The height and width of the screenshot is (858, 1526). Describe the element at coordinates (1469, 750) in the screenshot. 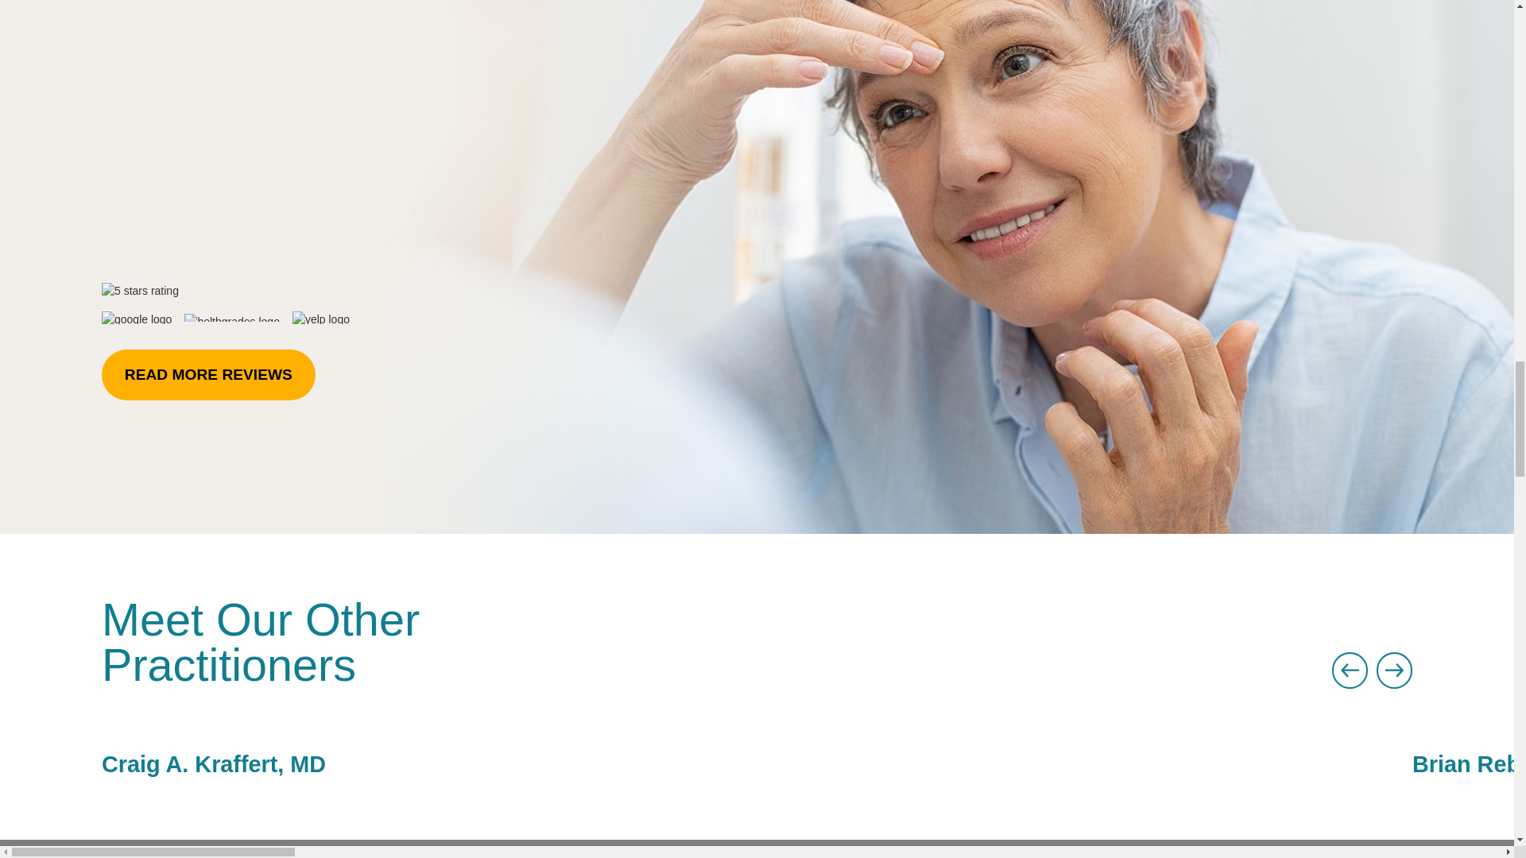

I see `Brian Reber, PA-C` at that location.